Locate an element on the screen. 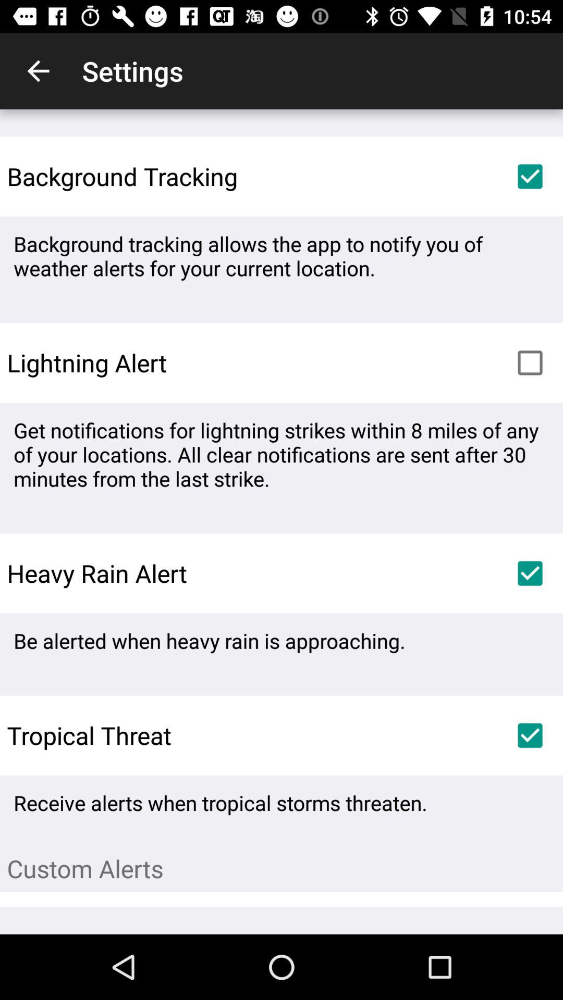 Image resolution: width=563 pixels, height=1000 pixels. turn off the item to the right of heavy rain alert icon is located at coordinates (530, 573).